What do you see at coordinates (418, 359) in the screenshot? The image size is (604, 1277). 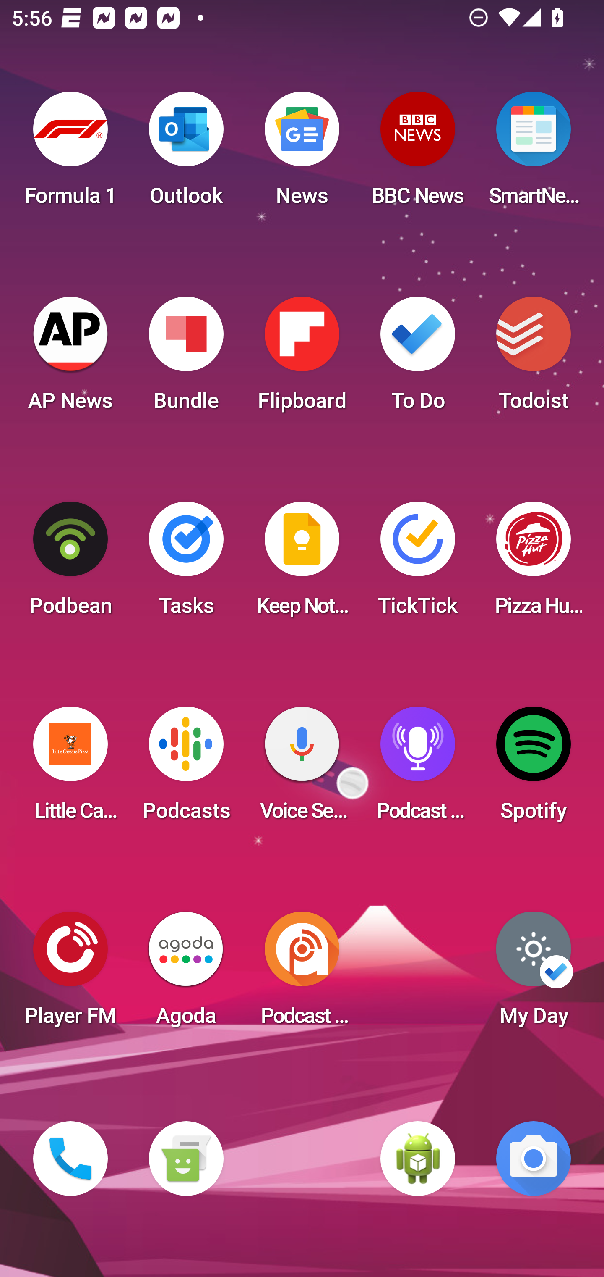 I see `To Do` at bounding box center [418, 359].